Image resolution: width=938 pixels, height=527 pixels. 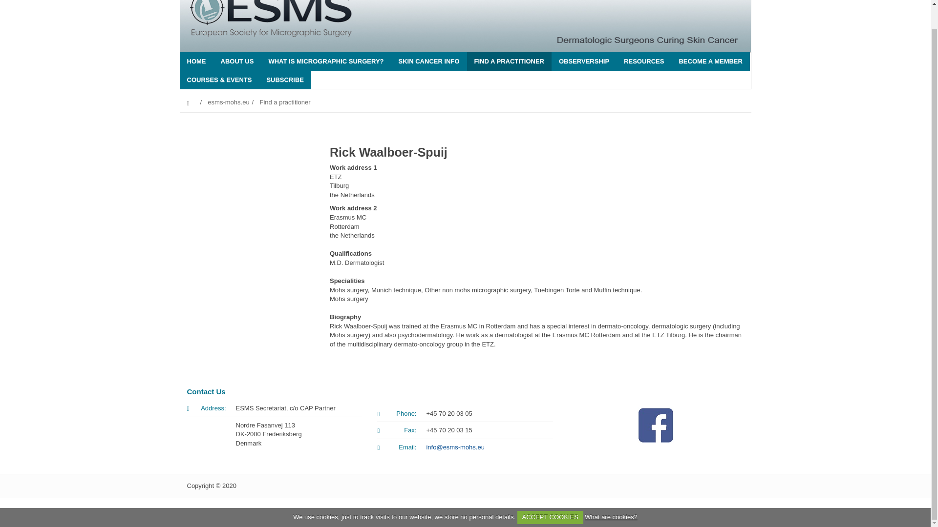 I want to click on CONFERENCE SITES, so click(x=209, y=113).